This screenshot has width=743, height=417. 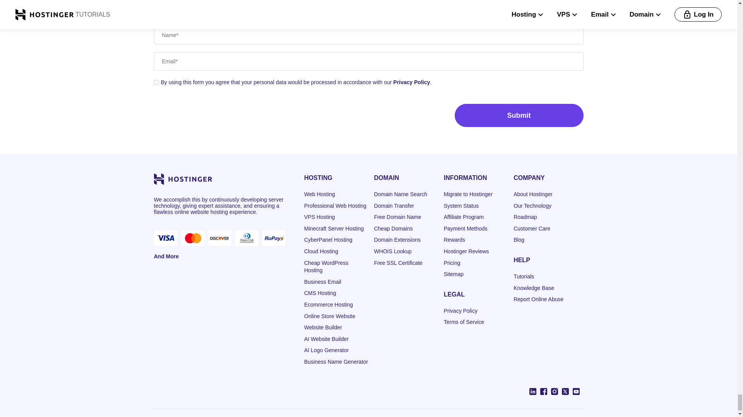 What do you see at coordinates (519, 115) in the screenshot?
I see `Submit` at bounding box center [519, 115].